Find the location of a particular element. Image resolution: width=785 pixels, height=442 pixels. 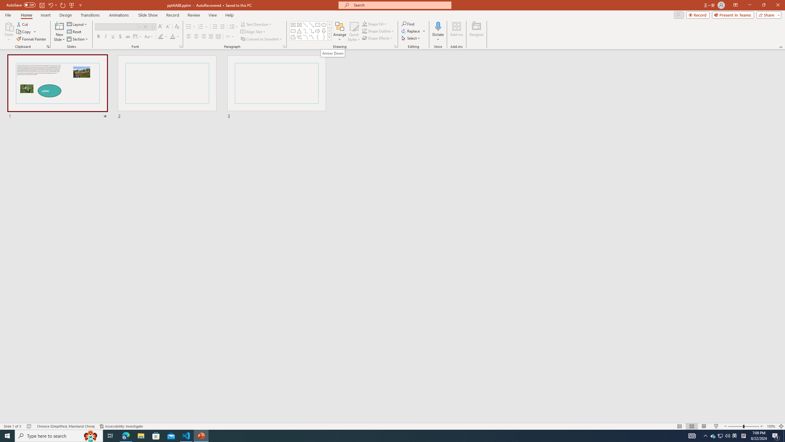

Increase Font Size is located at coordinates (161, 27).